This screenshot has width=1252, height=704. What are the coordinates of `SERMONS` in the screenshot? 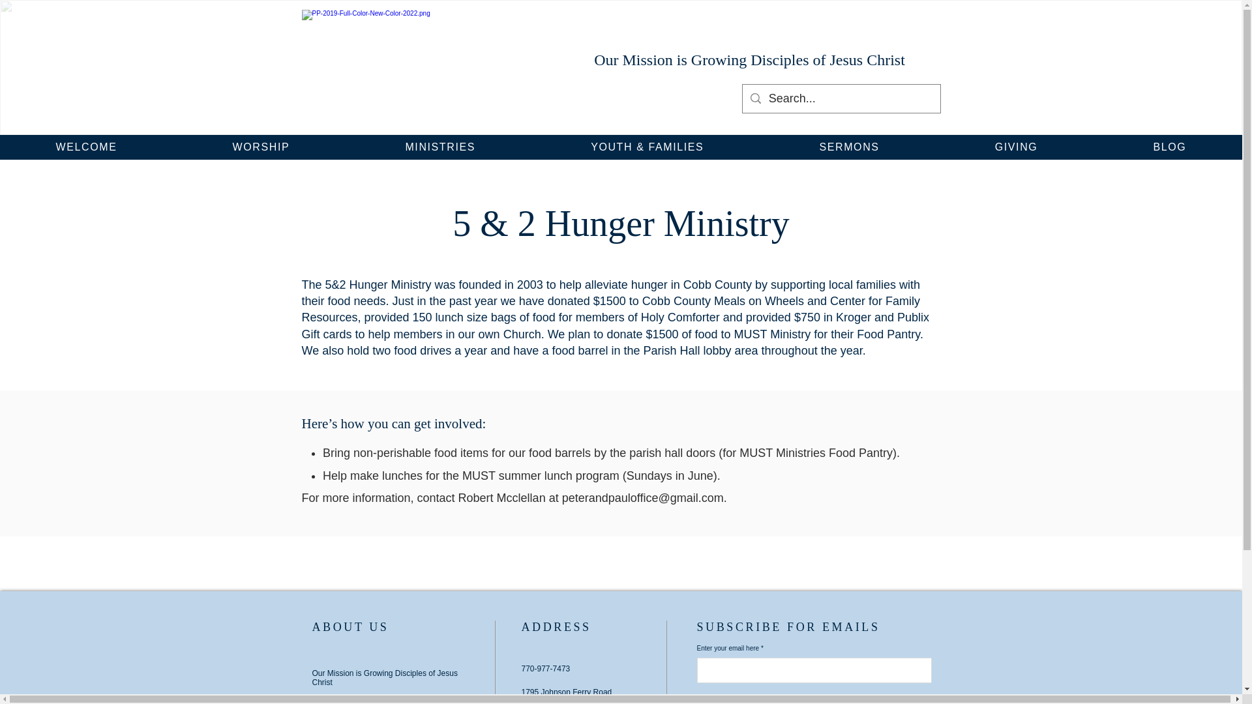 It's located at (849, 147).